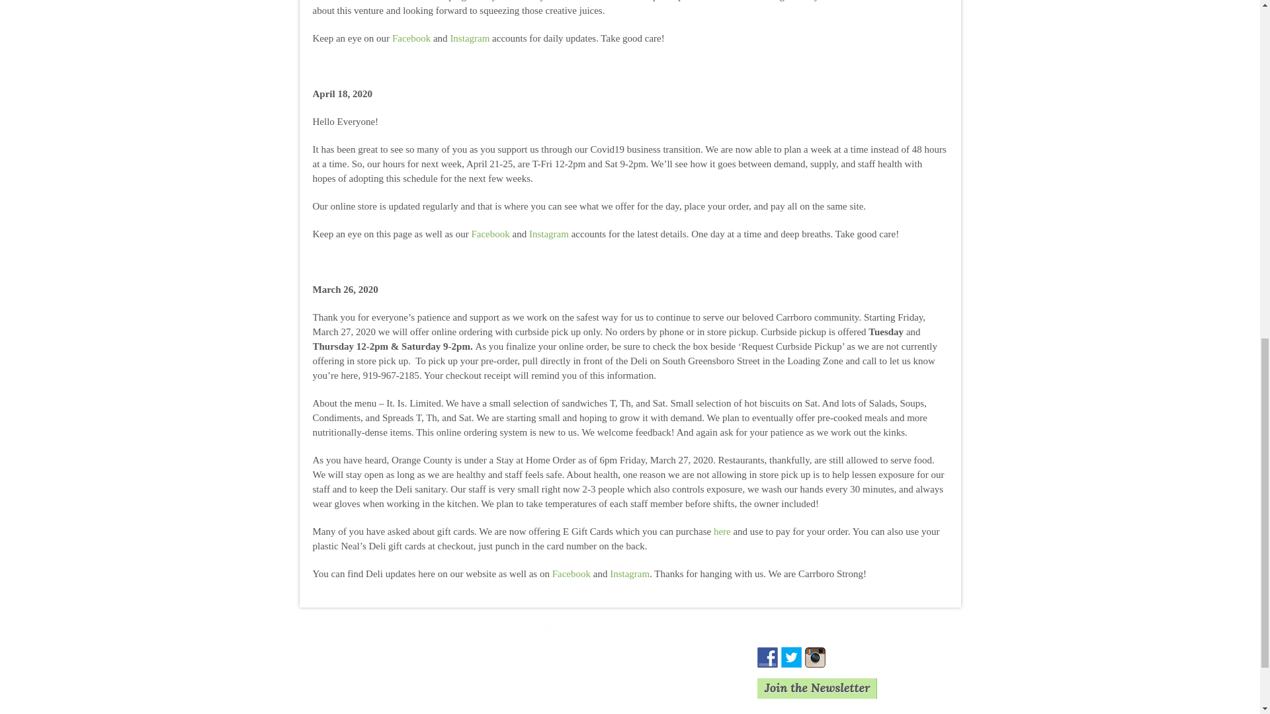 The image size is (1270, 714). What do you see at coordinates (489, 234) in the screenshot?
I see `Facebook` at bounding box center [489, 234].